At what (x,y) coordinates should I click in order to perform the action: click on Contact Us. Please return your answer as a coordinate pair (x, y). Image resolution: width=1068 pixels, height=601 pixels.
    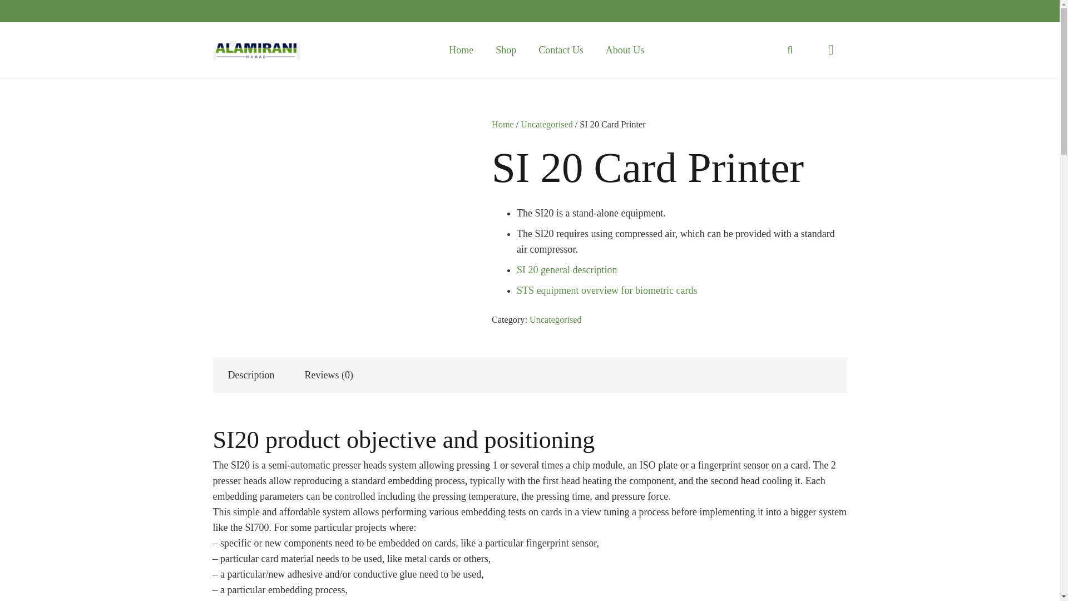
    Looking at the image, I should click on (561, 50).